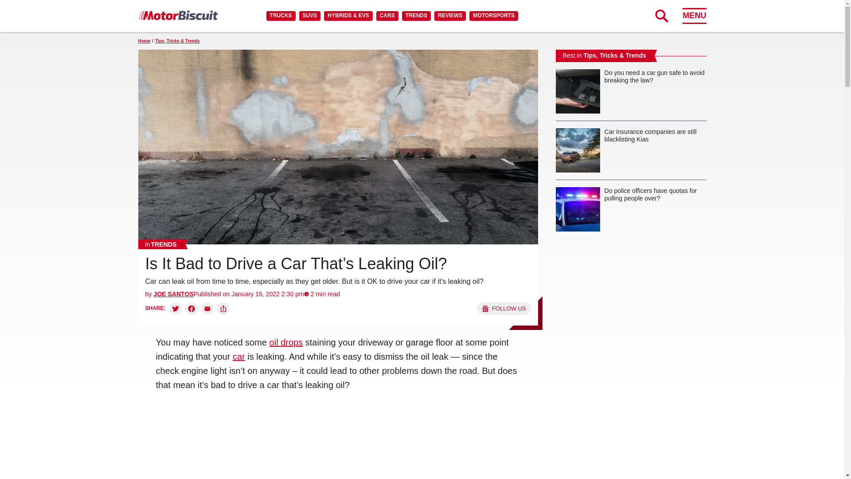  What do you see at coordinates (494, 16) in the screenshot?
I see `MOTORSPORTS` at bounding box center [494, 16].